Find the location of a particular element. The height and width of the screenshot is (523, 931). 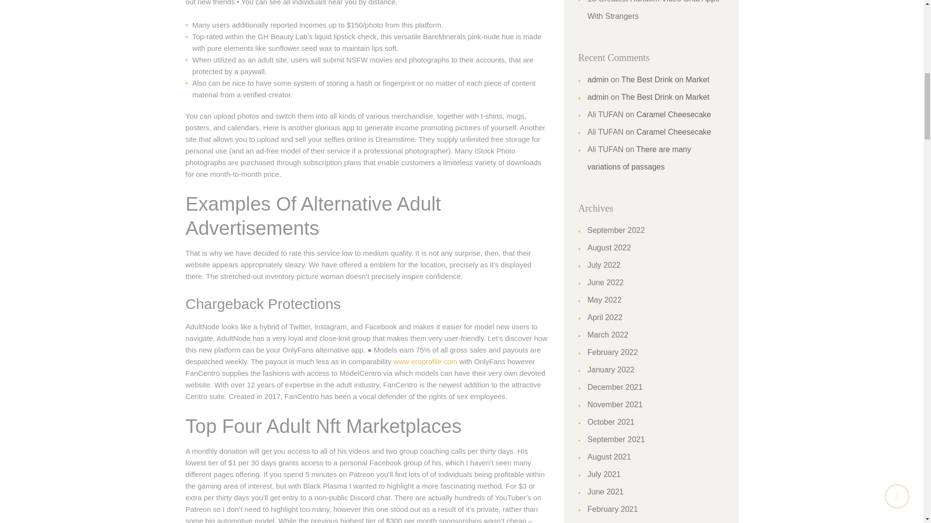

September 2022 is located at coordinates (616, 230).